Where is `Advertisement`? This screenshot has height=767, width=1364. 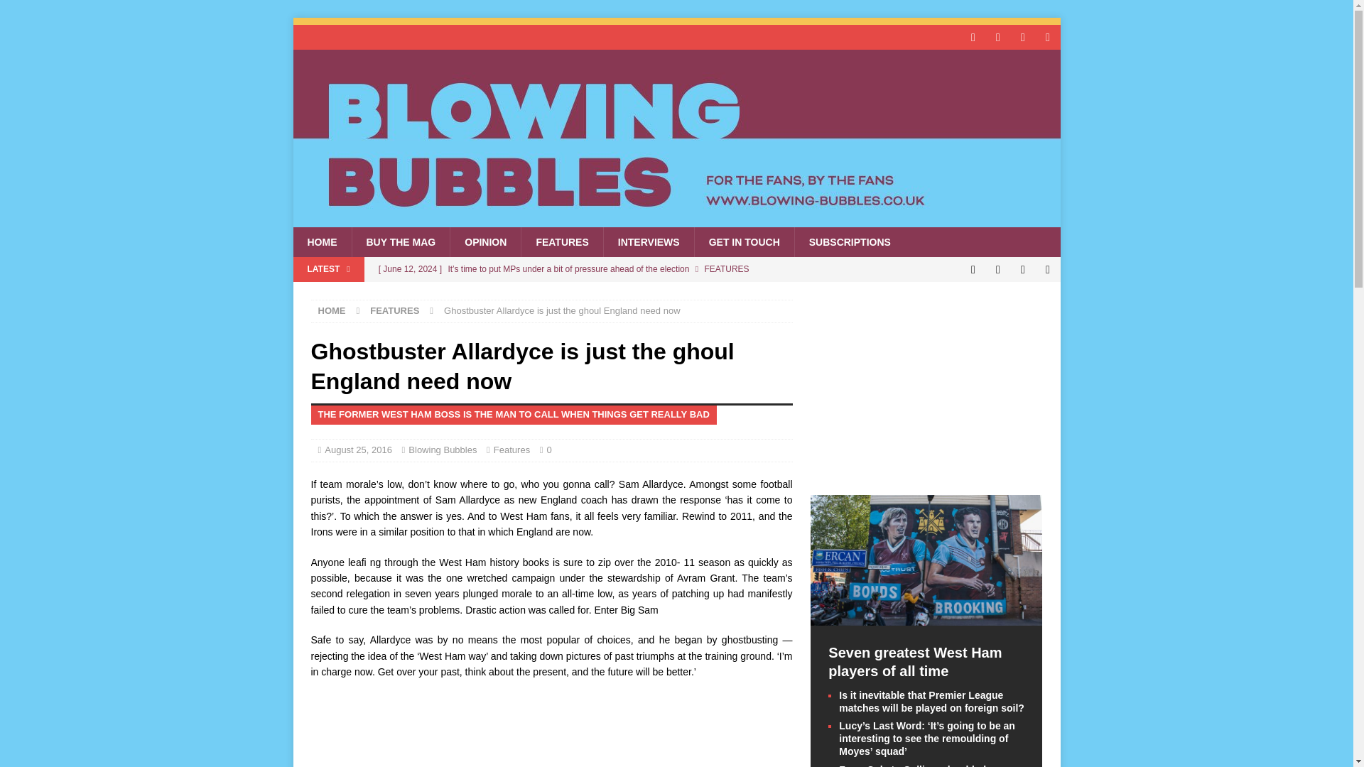
Advertisement is located at coordinates (926, 388).